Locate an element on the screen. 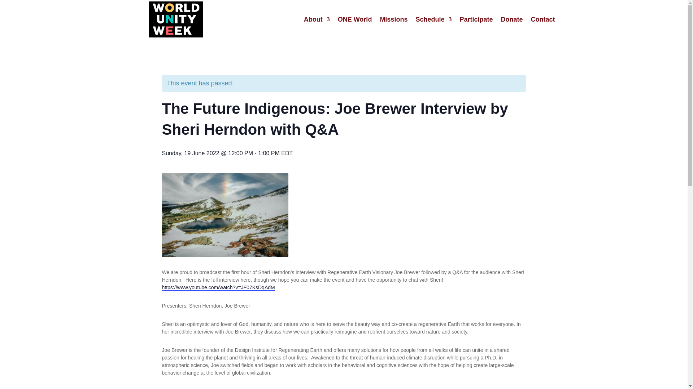 The height and width of the screenshot is (389, 693). ONE World is located at coordinates (355, 19).